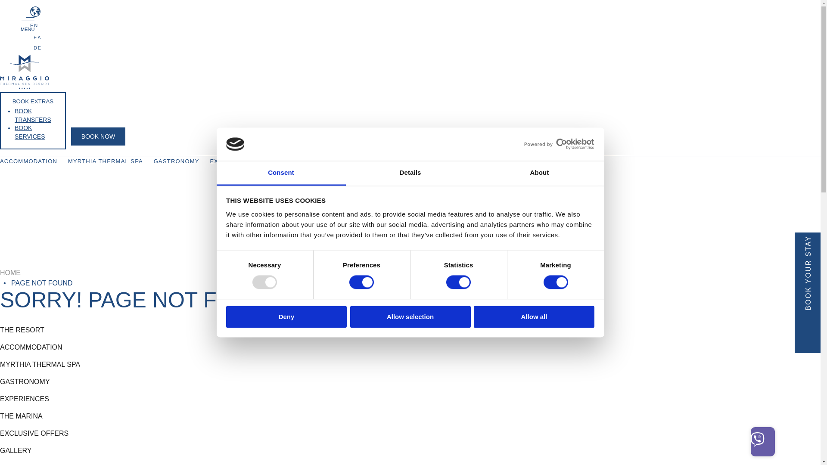  What do you see at coordinates (24, 87) in the screenshot?
I see `Miraggio Thermal Spa Resort` at bounding box center [24, 87].